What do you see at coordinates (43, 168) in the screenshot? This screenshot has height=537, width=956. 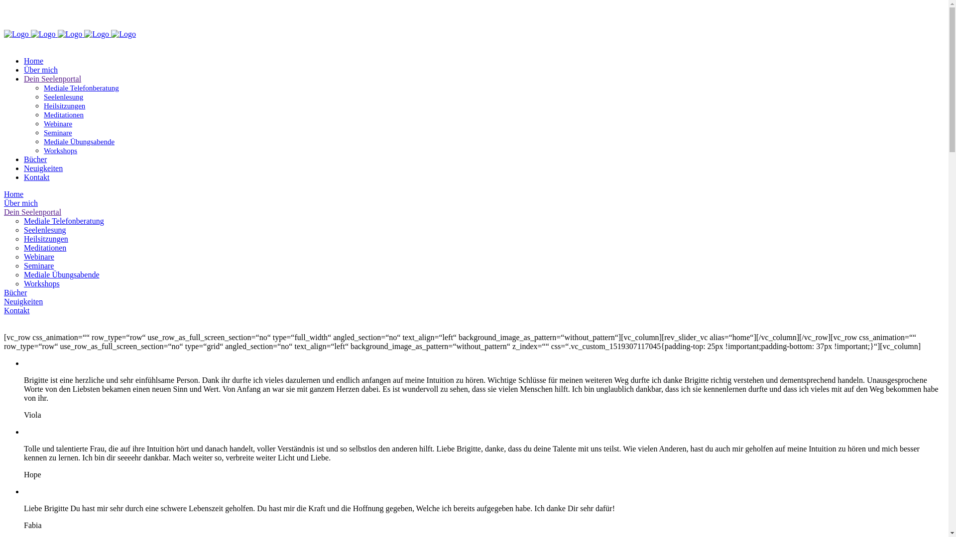 I see `Neuigkeiten` at bounding box center [43, 168].